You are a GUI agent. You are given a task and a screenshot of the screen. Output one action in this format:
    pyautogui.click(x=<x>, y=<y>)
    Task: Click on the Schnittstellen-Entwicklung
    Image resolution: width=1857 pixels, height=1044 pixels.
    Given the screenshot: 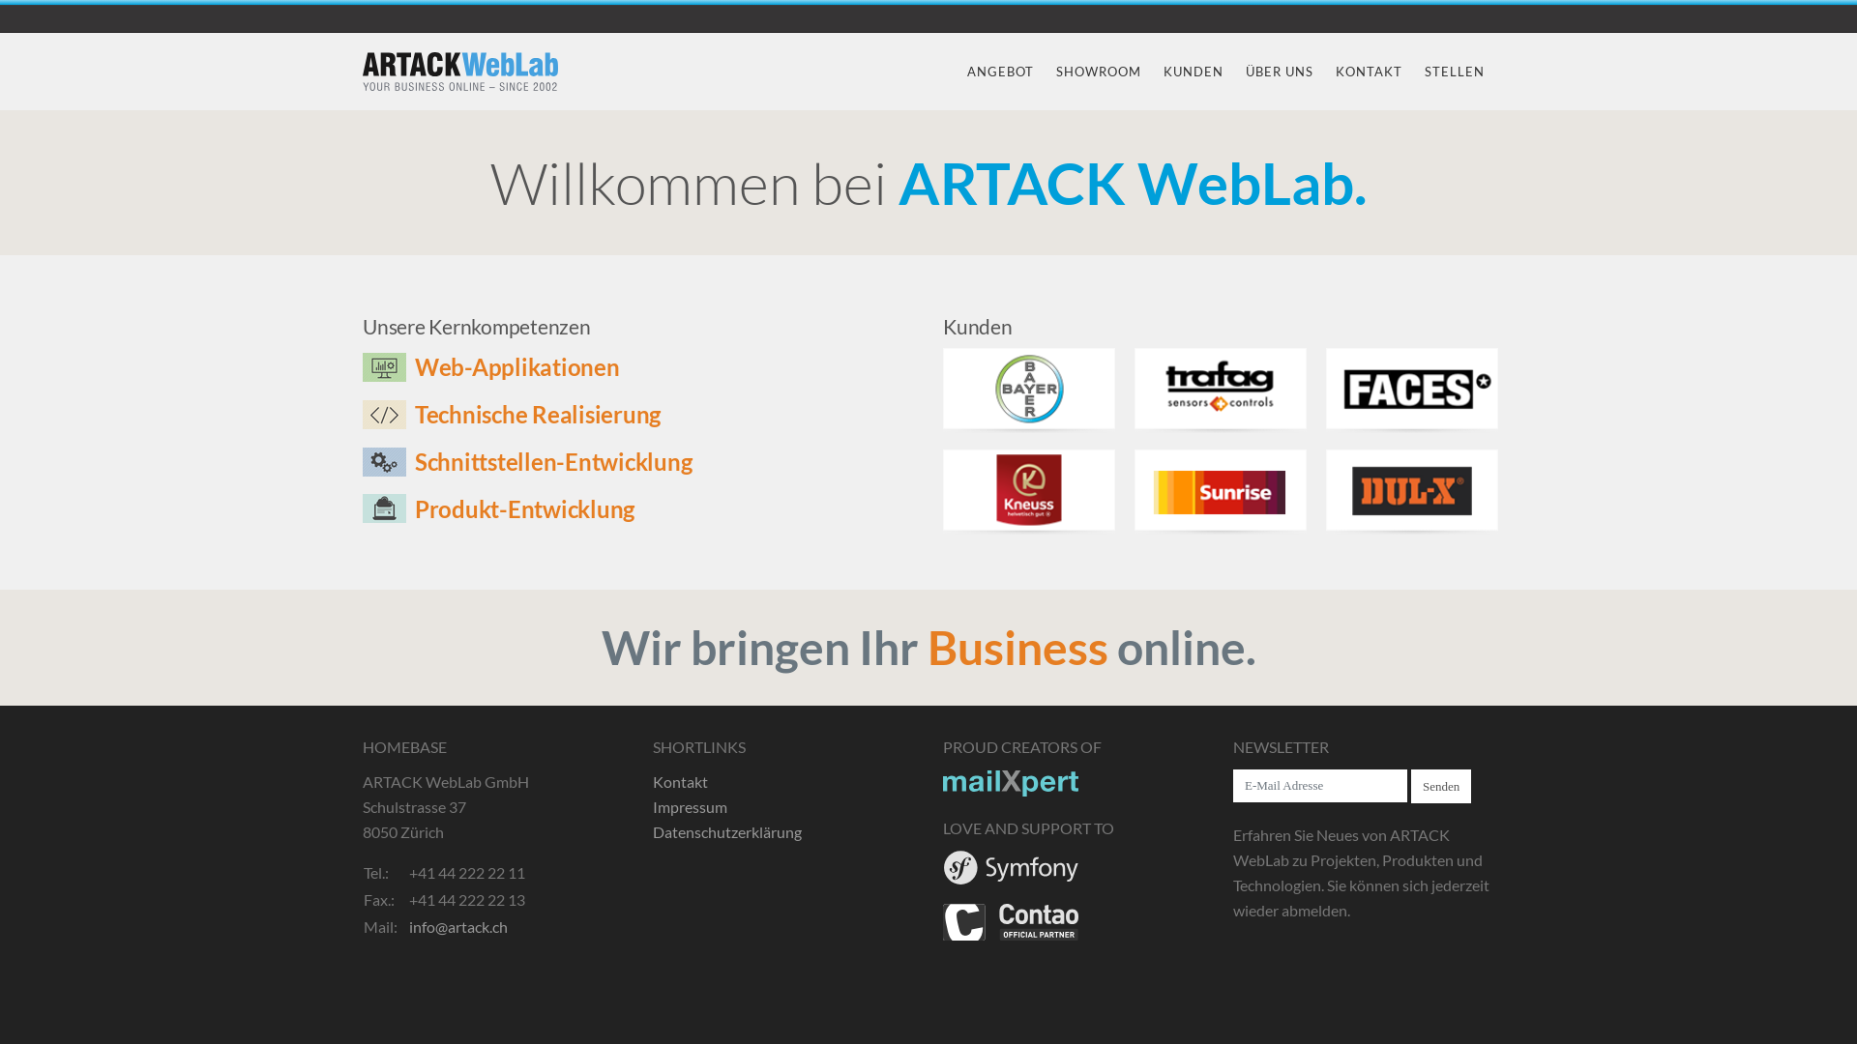 What is the action you would take?
    pyautogui.click(x=527, y=458)
    